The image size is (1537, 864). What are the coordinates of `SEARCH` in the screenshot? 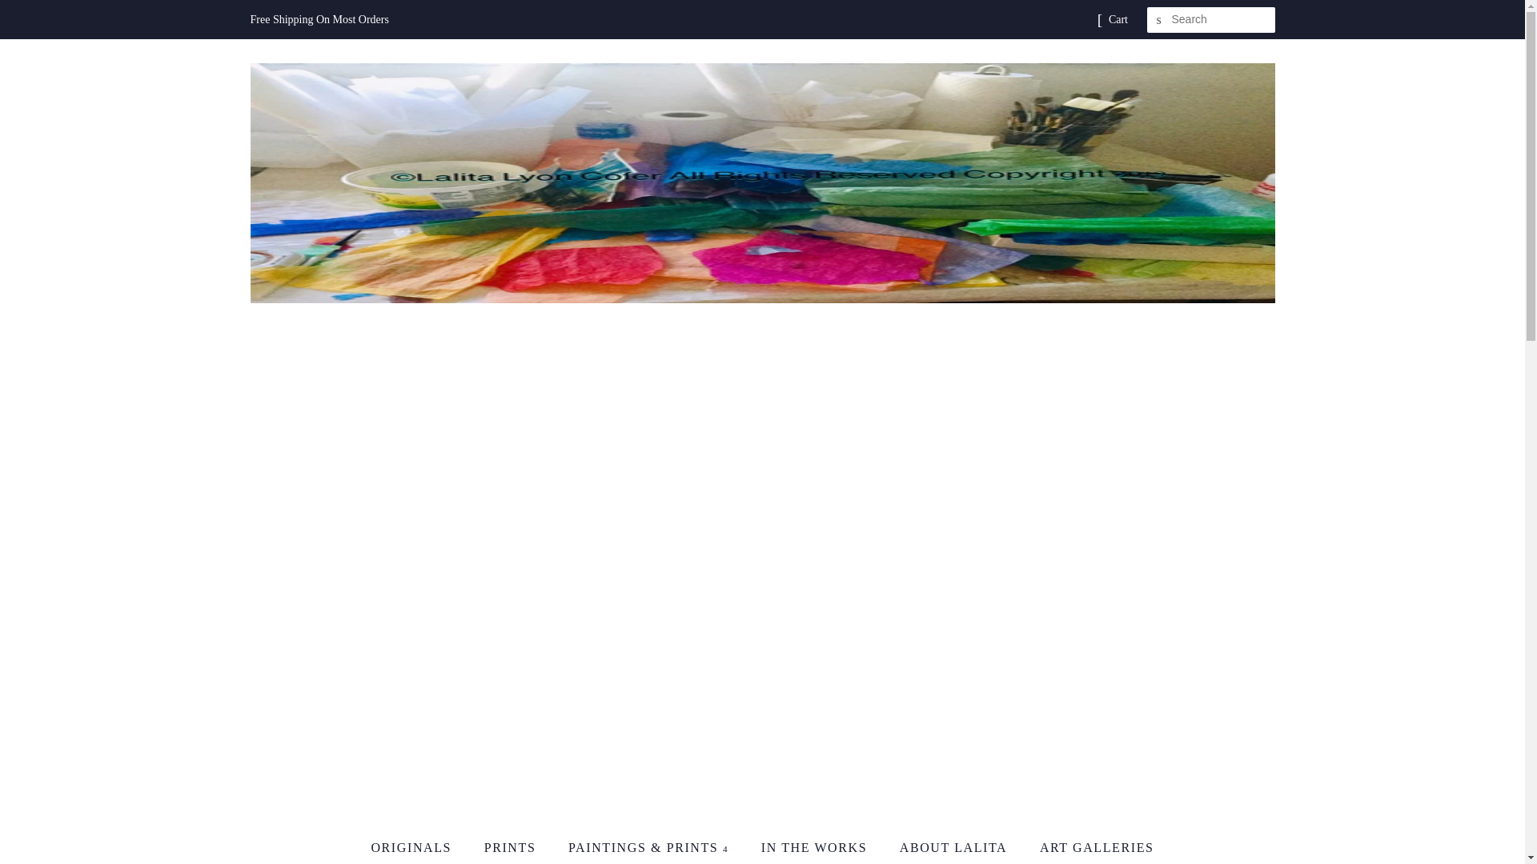 It's located at (1159, 20).